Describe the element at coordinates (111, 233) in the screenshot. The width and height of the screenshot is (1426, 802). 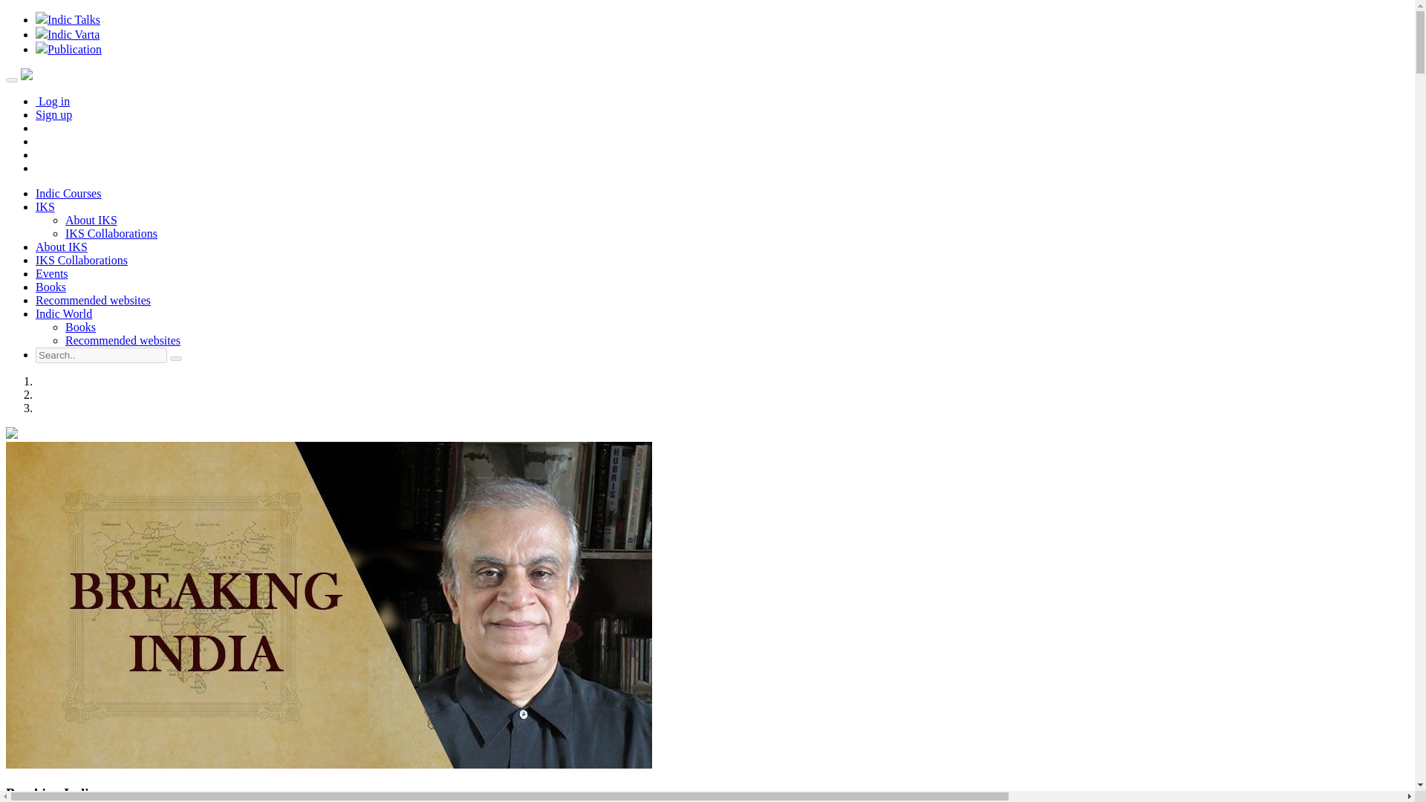
I see `IKS Collaborations` at that location.